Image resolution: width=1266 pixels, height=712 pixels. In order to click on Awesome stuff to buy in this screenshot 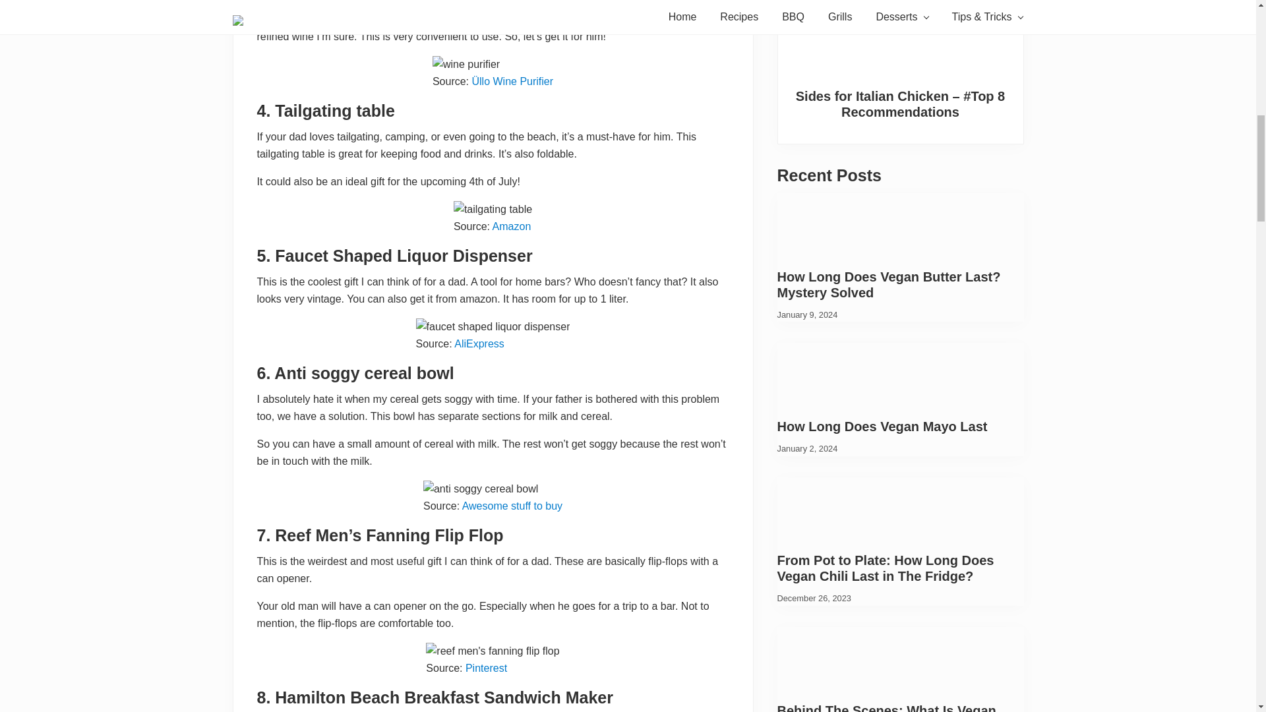, I will do `click(512, 506)`.